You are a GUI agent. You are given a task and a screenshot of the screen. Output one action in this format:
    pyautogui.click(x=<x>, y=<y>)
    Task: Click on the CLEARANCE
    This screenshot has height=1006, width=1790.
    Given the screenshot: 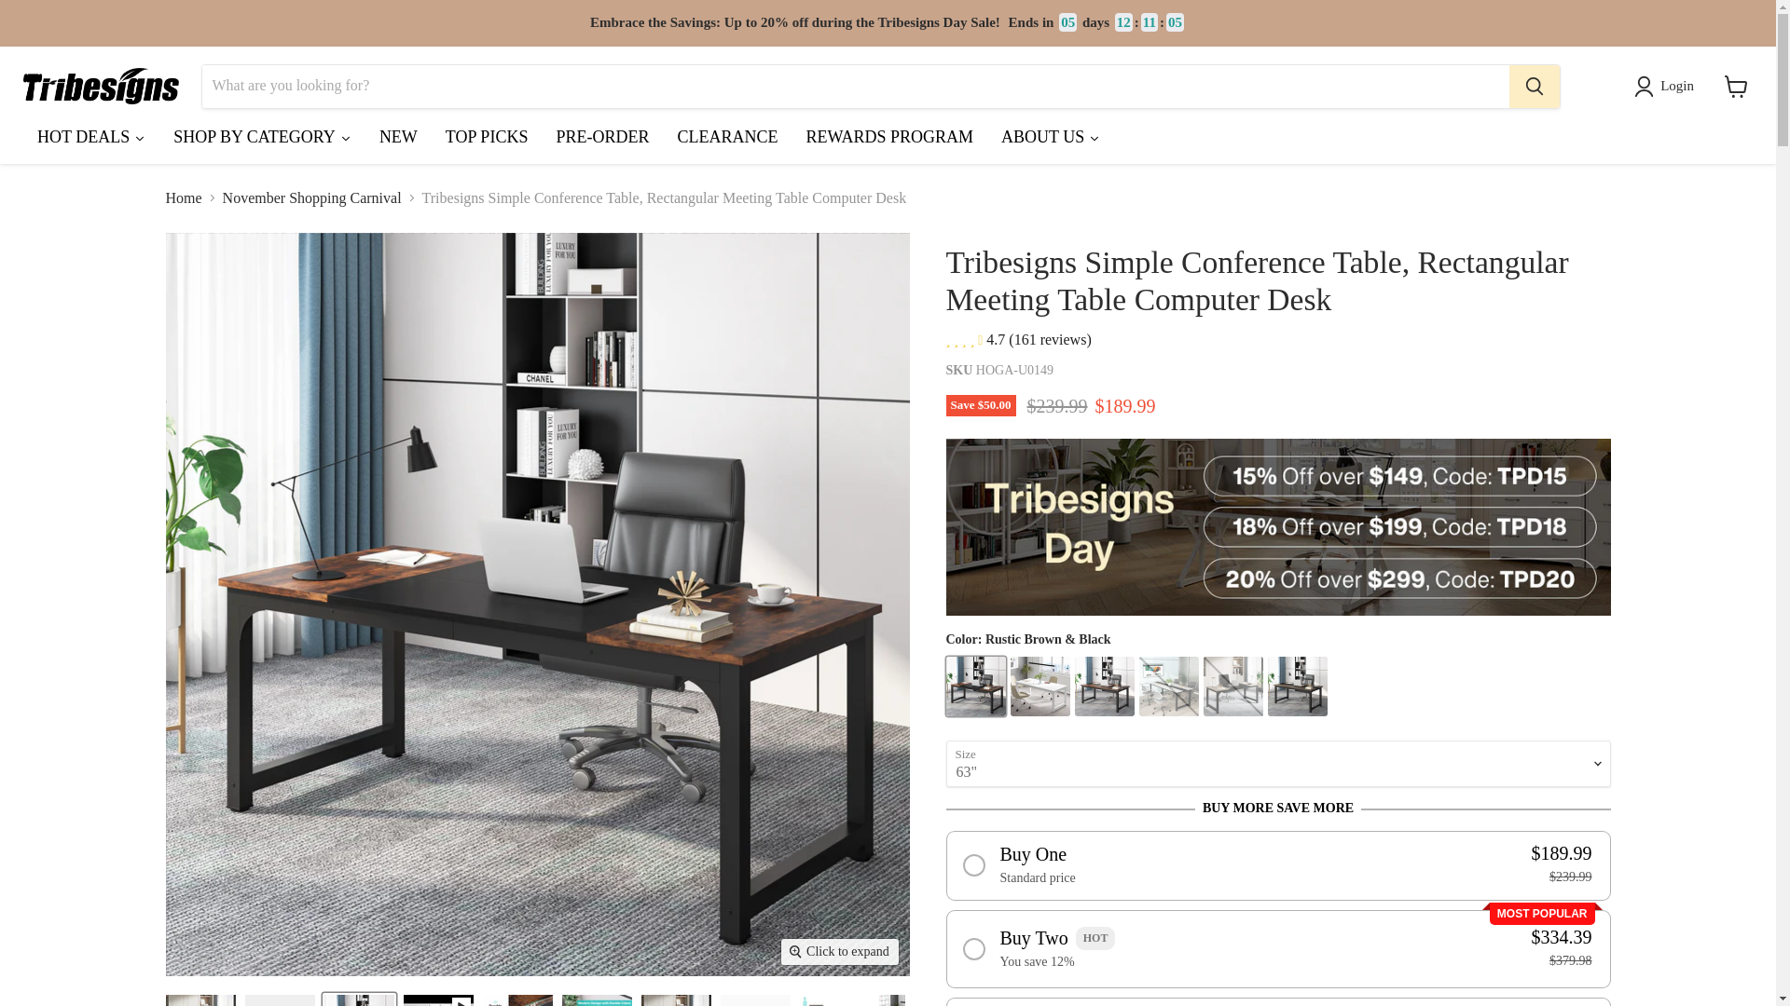 What is the action you would take?
    pyautogui.click(x=726, y=141)
    